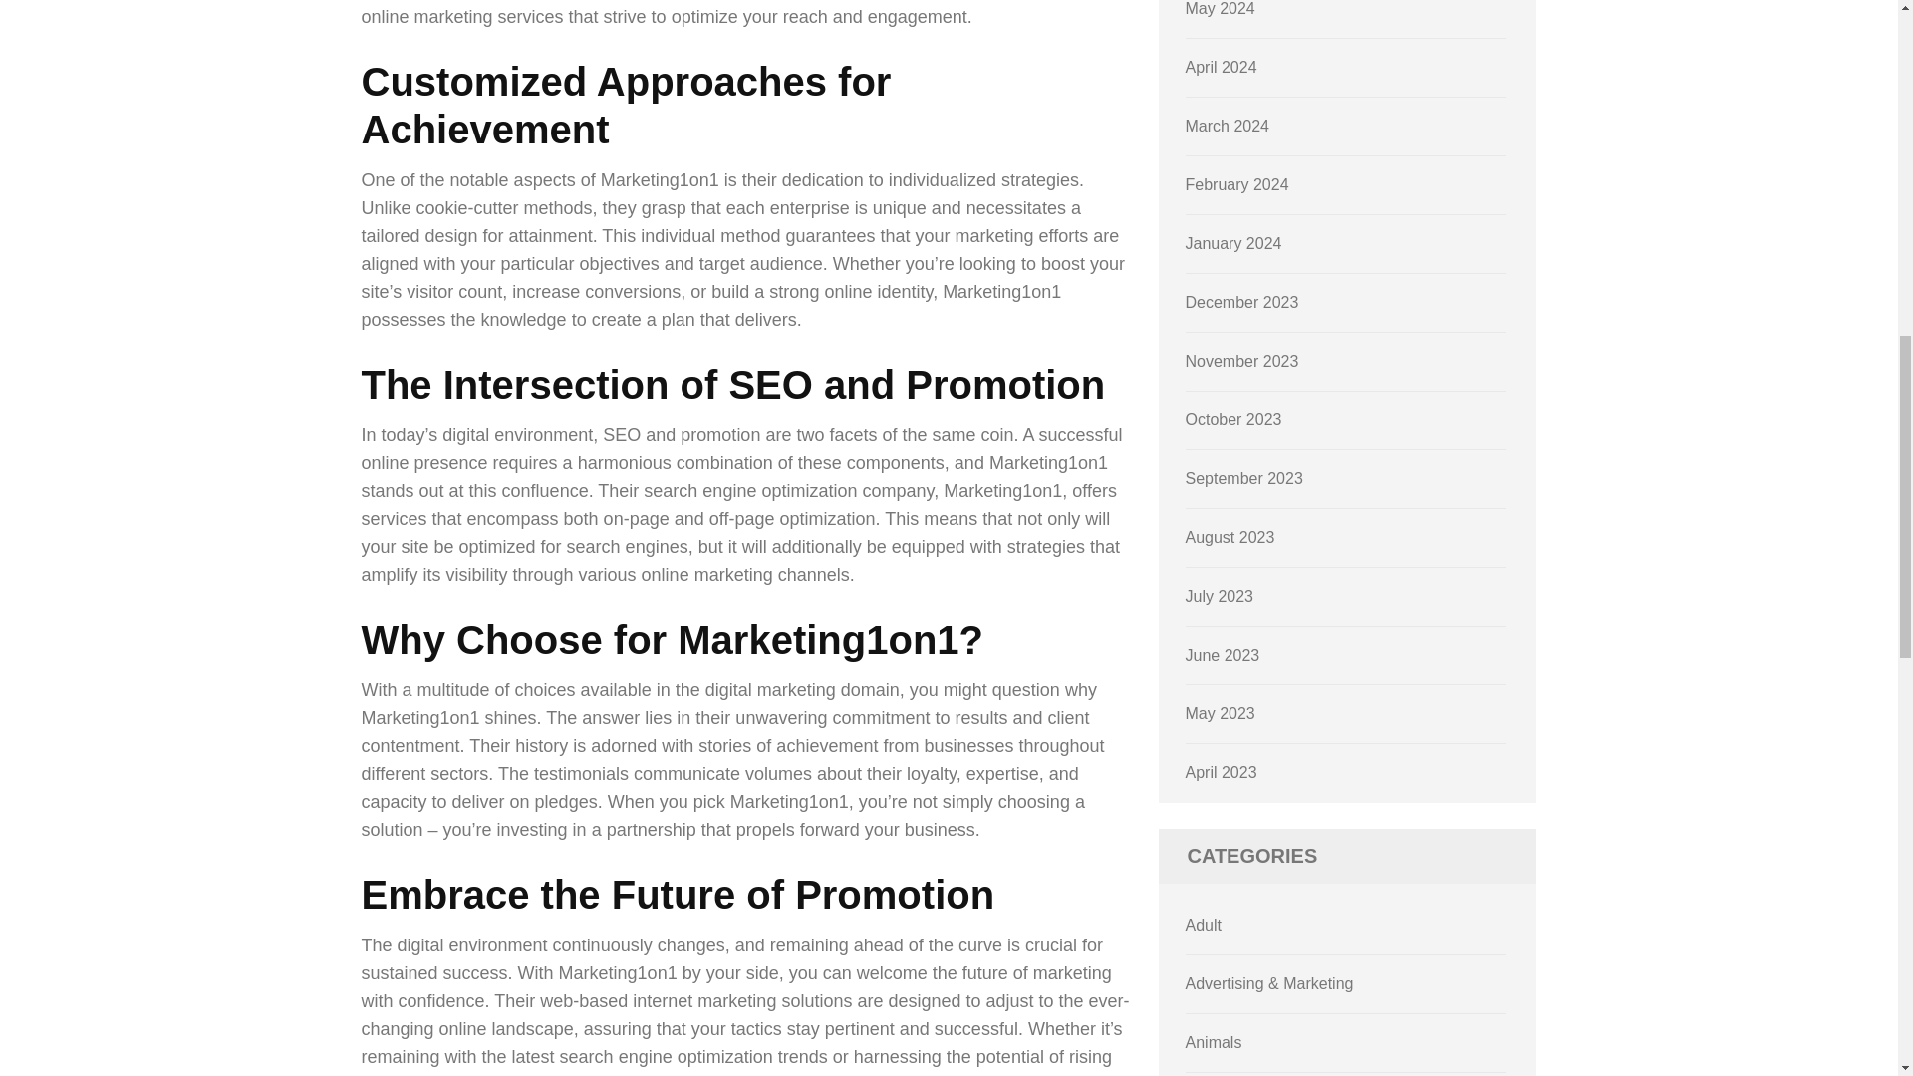  What do you see at coordinates (1220, 713) in the screenshot?
I see `May 2023` at bounding box center [1220, 713].